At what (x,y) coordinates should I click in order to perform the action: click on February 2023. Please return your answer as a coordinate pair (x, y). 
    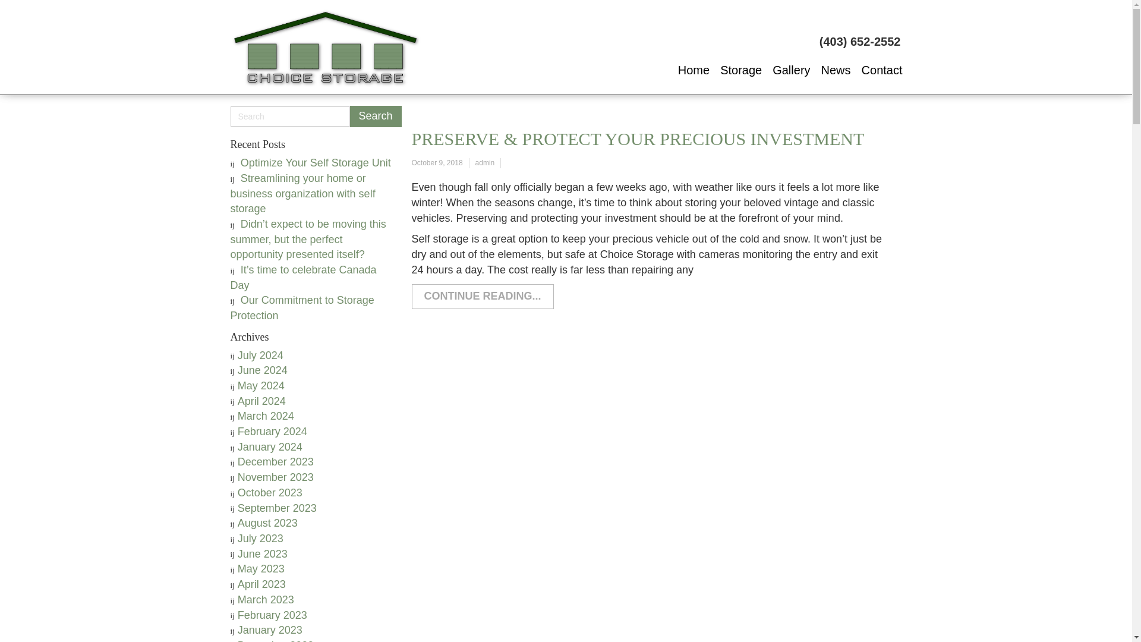
    Looking at the image, I should click on (272, 615).